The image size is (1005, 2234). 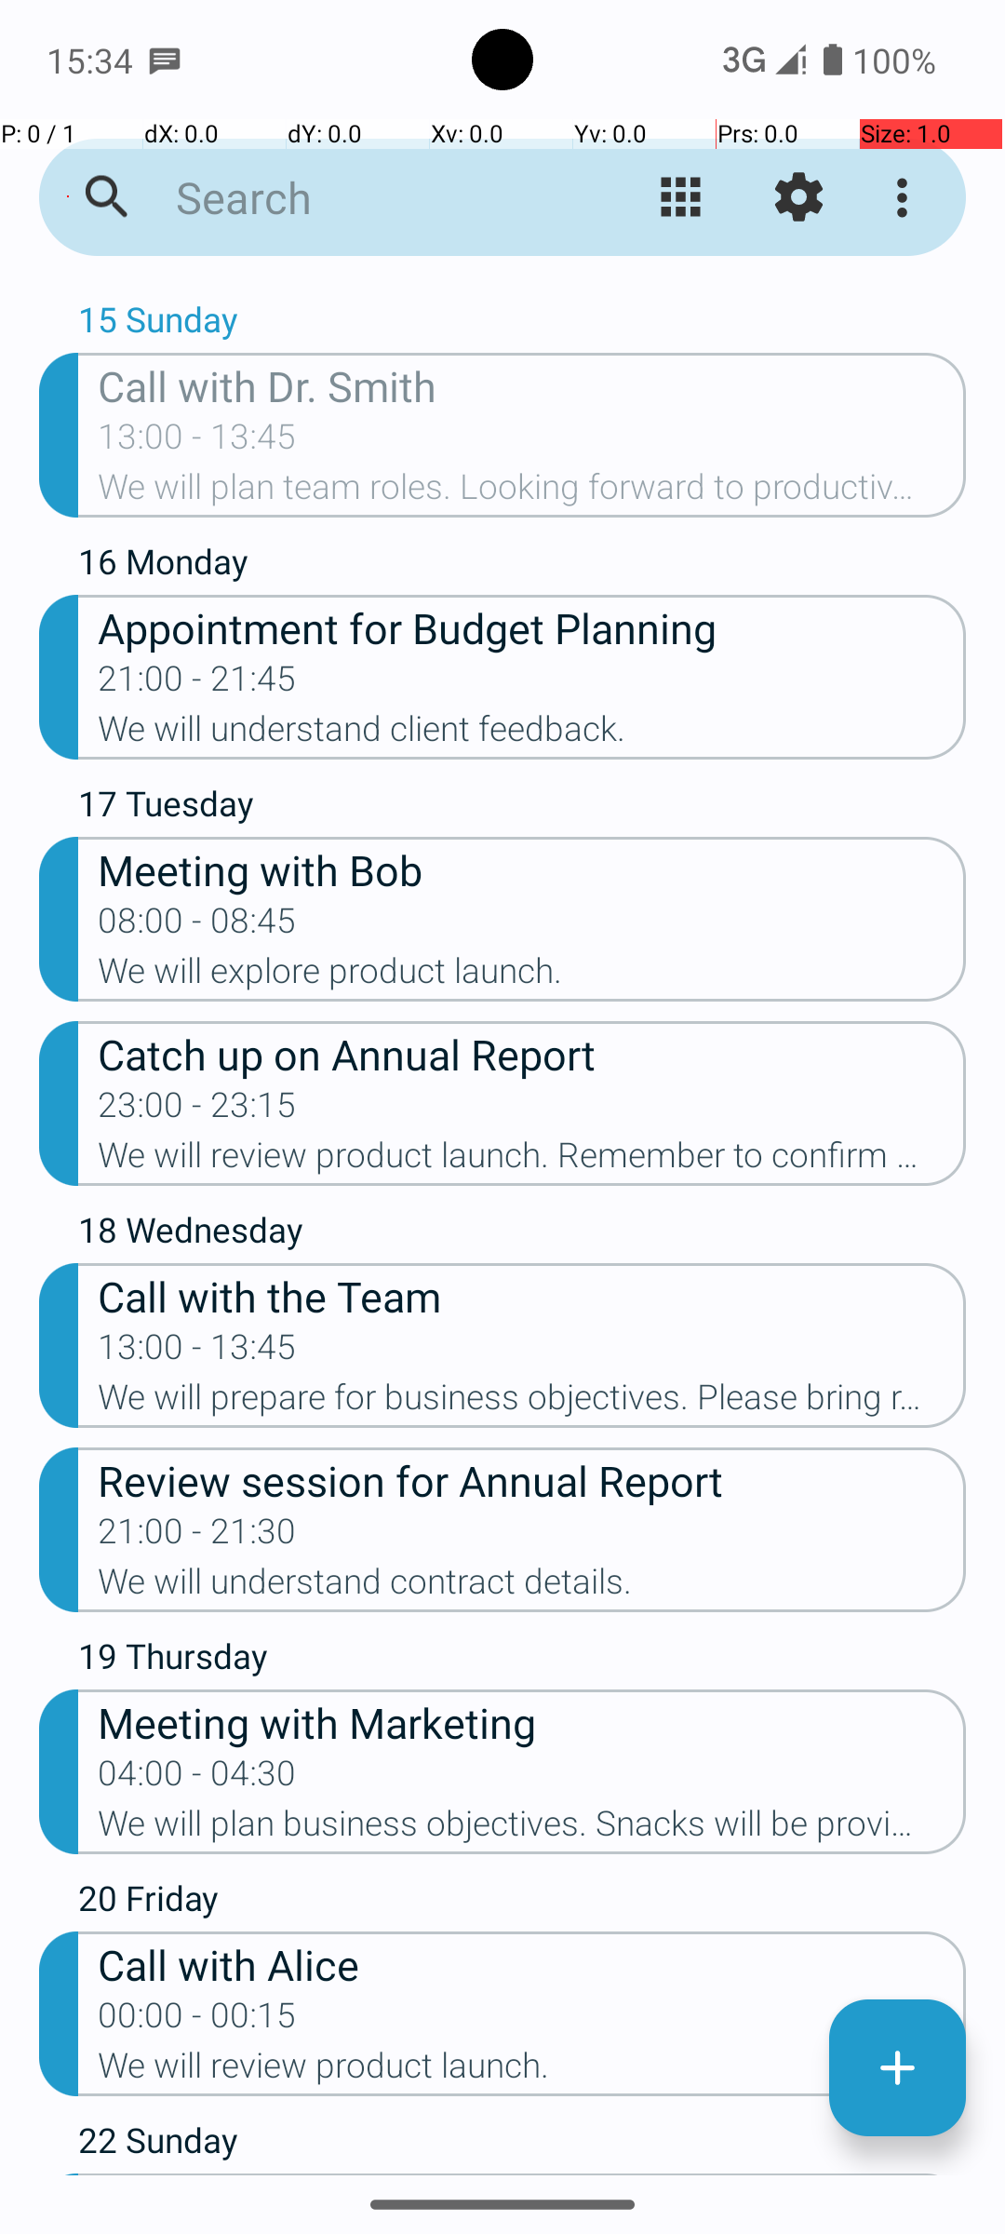 What do you see at coordinates (522, 1903) in the screenshot?
I see `20 Friday` at bounding box center [522, 1903].